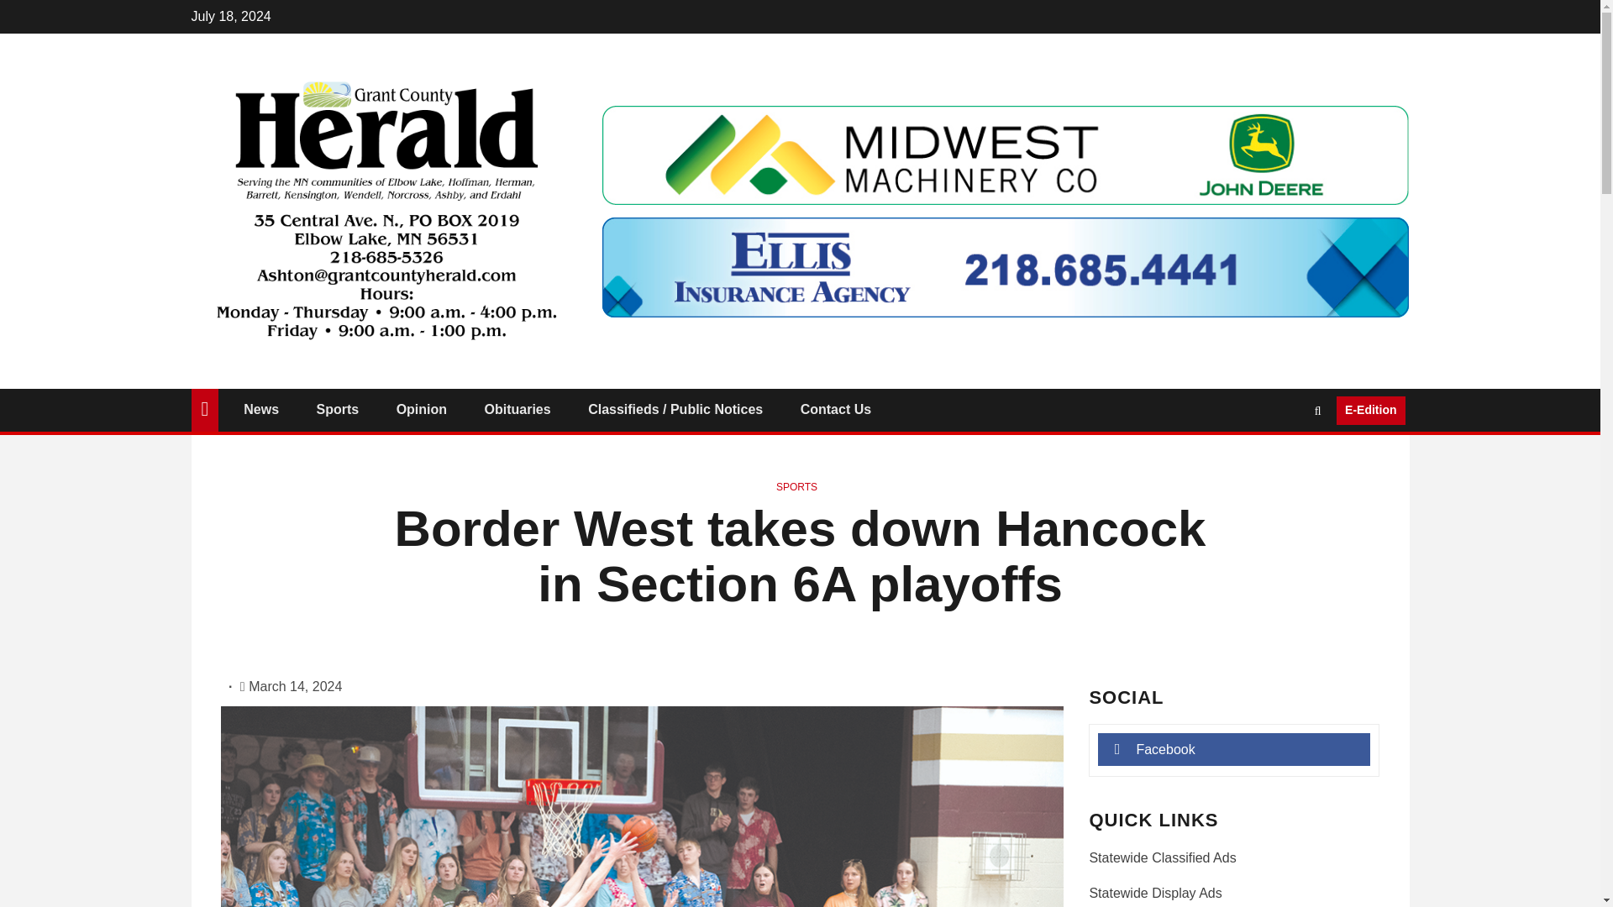 The height and width of the screenshot is (907, 1613). Describe the element at coordinates (835, 409) in the screenshot. I see `Contact Us` at that location.